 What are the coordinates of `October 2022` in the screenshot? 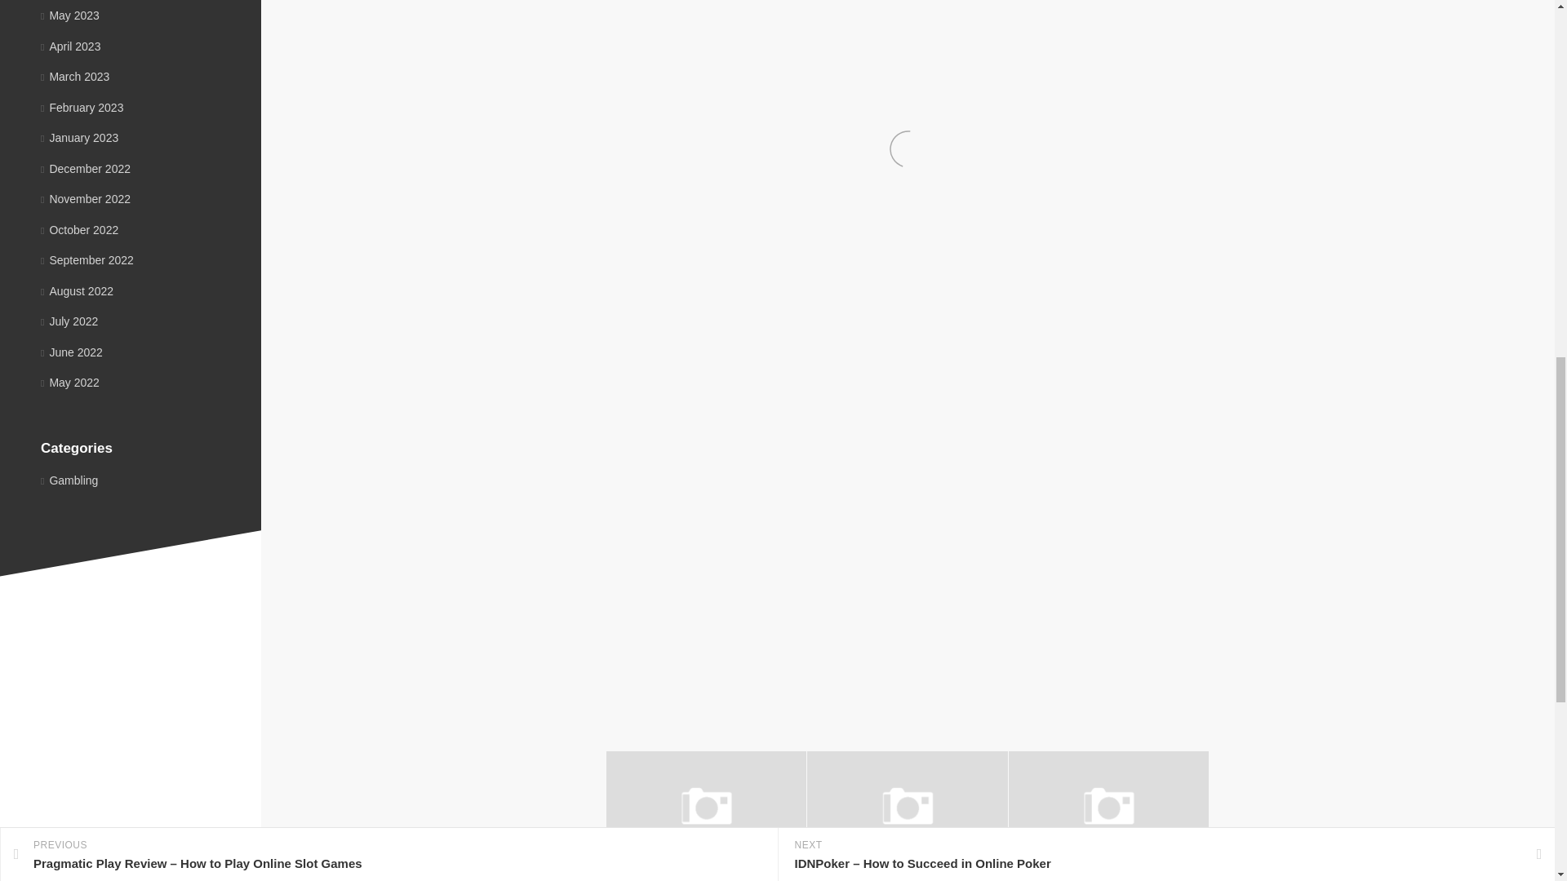 It's located at (79, 230).